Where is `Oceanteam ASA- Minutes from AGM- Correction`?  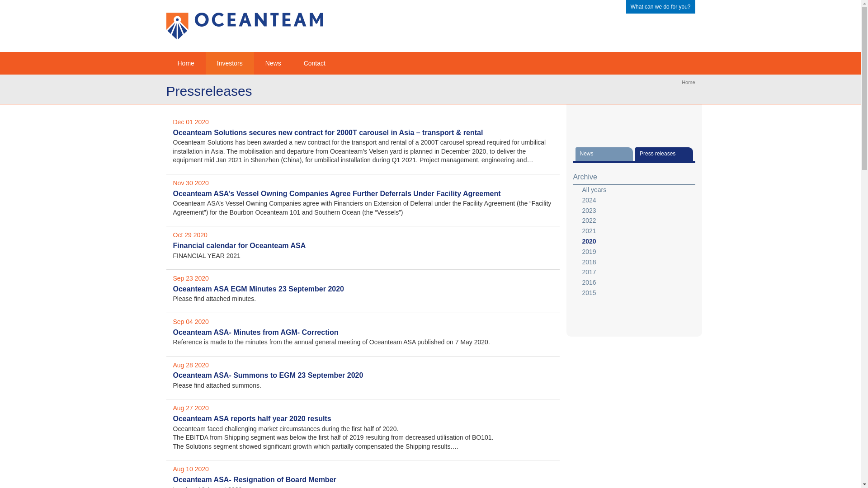
Oceanteam ASA- Minutes from AGM- Correction is located at coordinates (255, 332).